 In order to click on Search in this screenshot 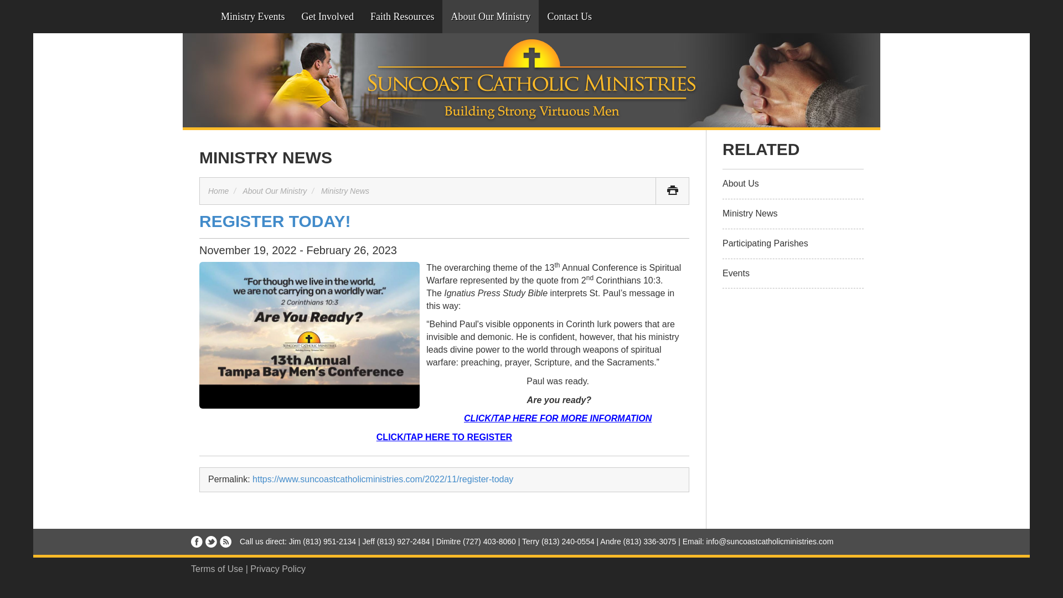, I will do `click(615, 17)`.